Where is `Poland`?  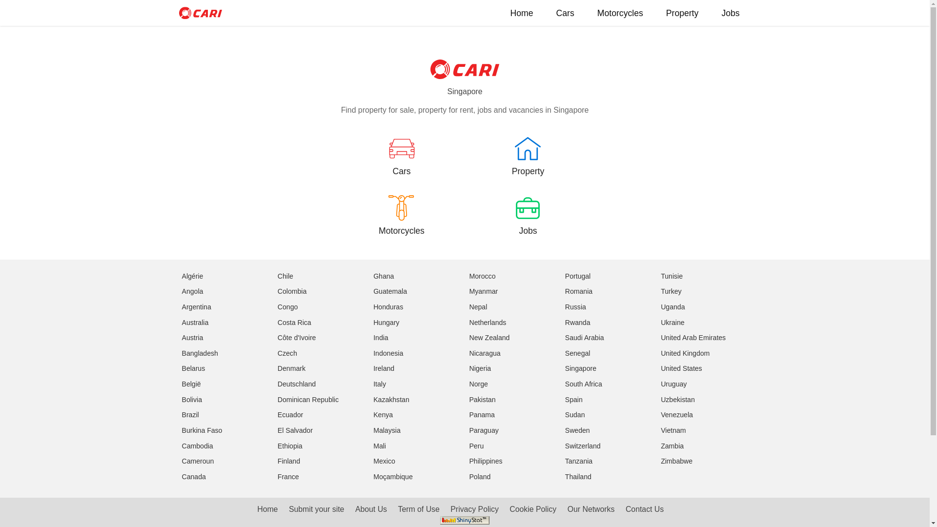
Poland is located at coordinates (480, 477).